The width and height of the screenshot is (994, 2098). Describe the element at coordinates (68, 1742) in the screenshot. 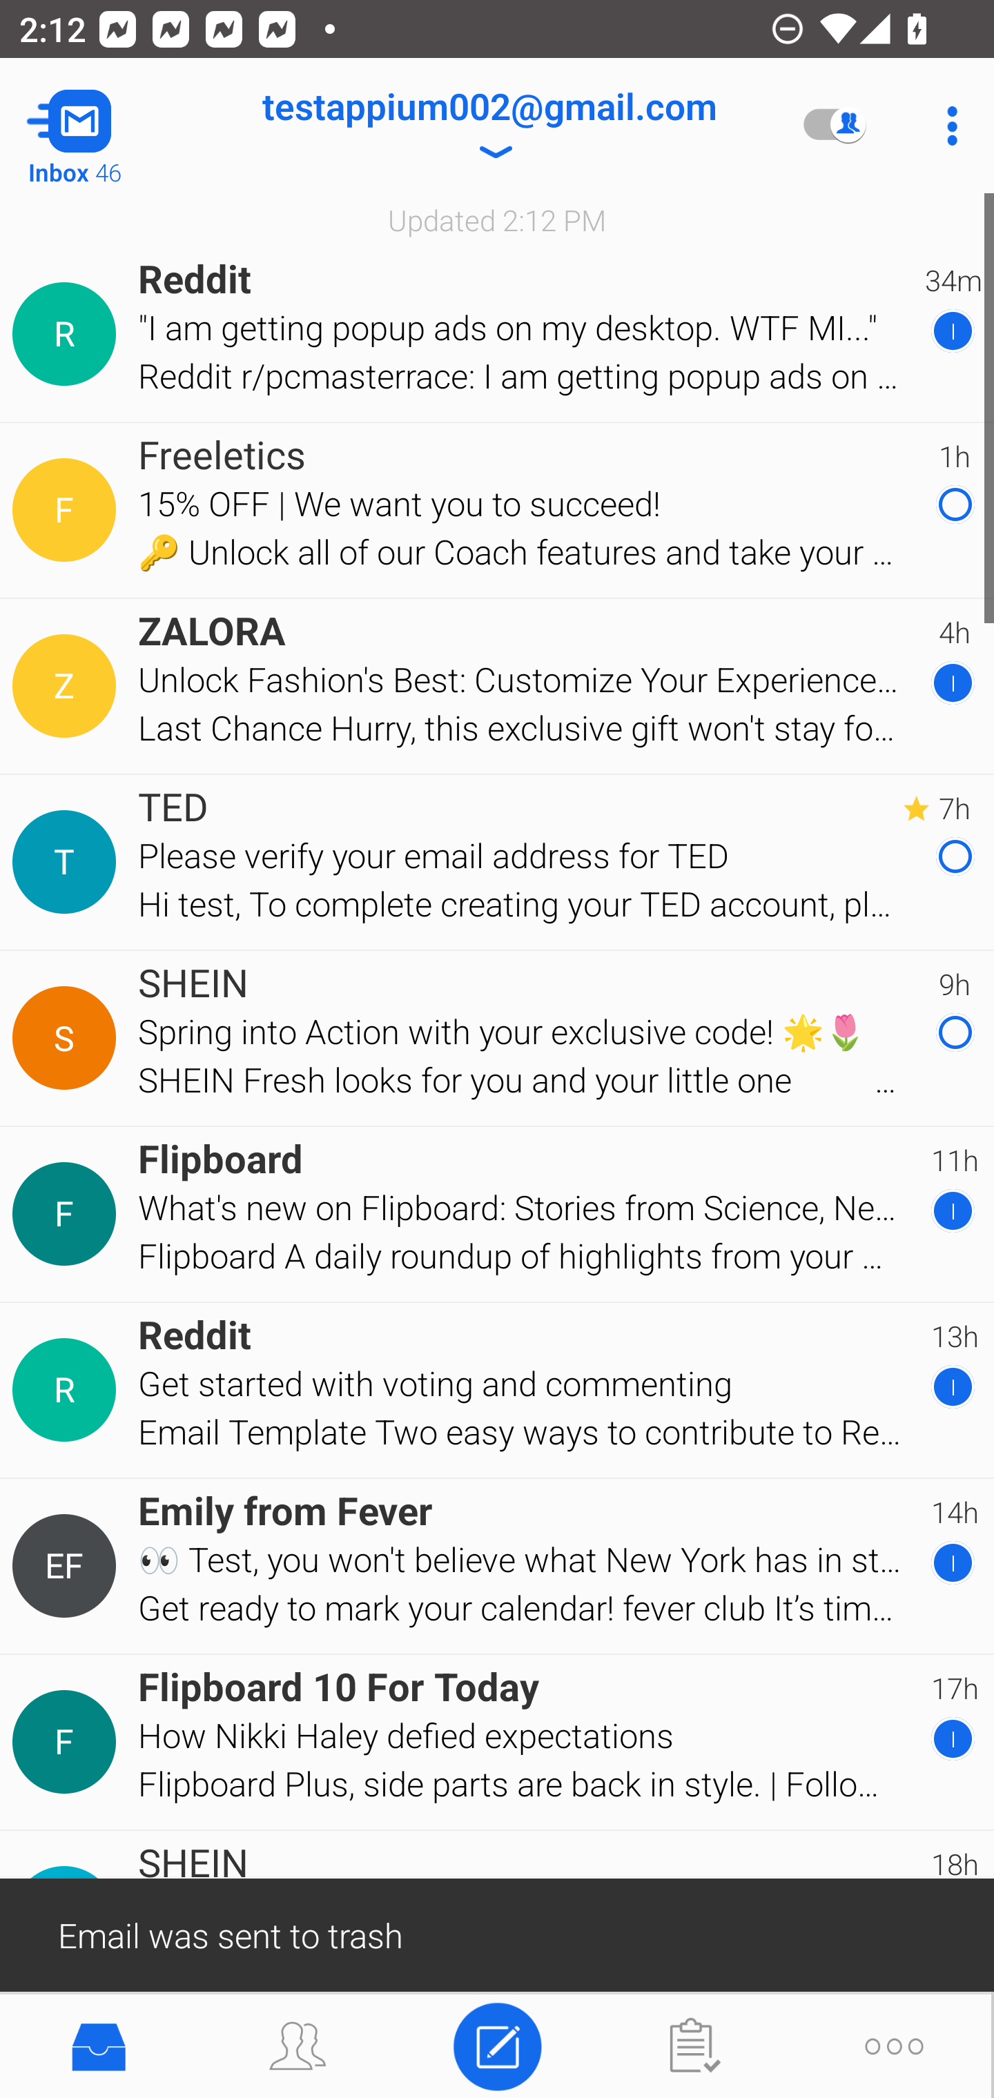

I see `Contact Details` at that location.